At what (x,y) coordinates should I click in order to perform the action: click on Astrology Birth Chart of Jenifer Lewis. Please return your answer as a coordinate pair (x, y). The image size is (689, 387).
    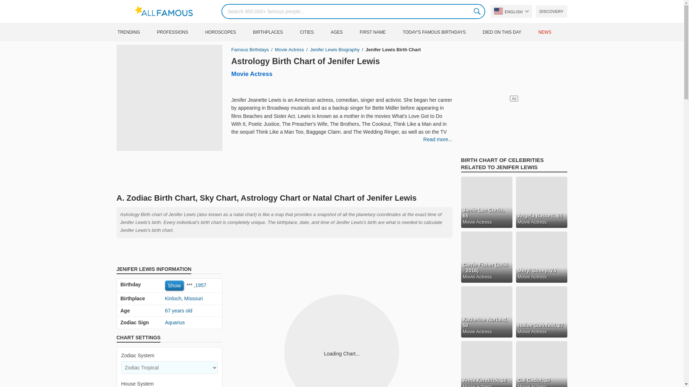
    Looking at the image, I should click on (305, 61).